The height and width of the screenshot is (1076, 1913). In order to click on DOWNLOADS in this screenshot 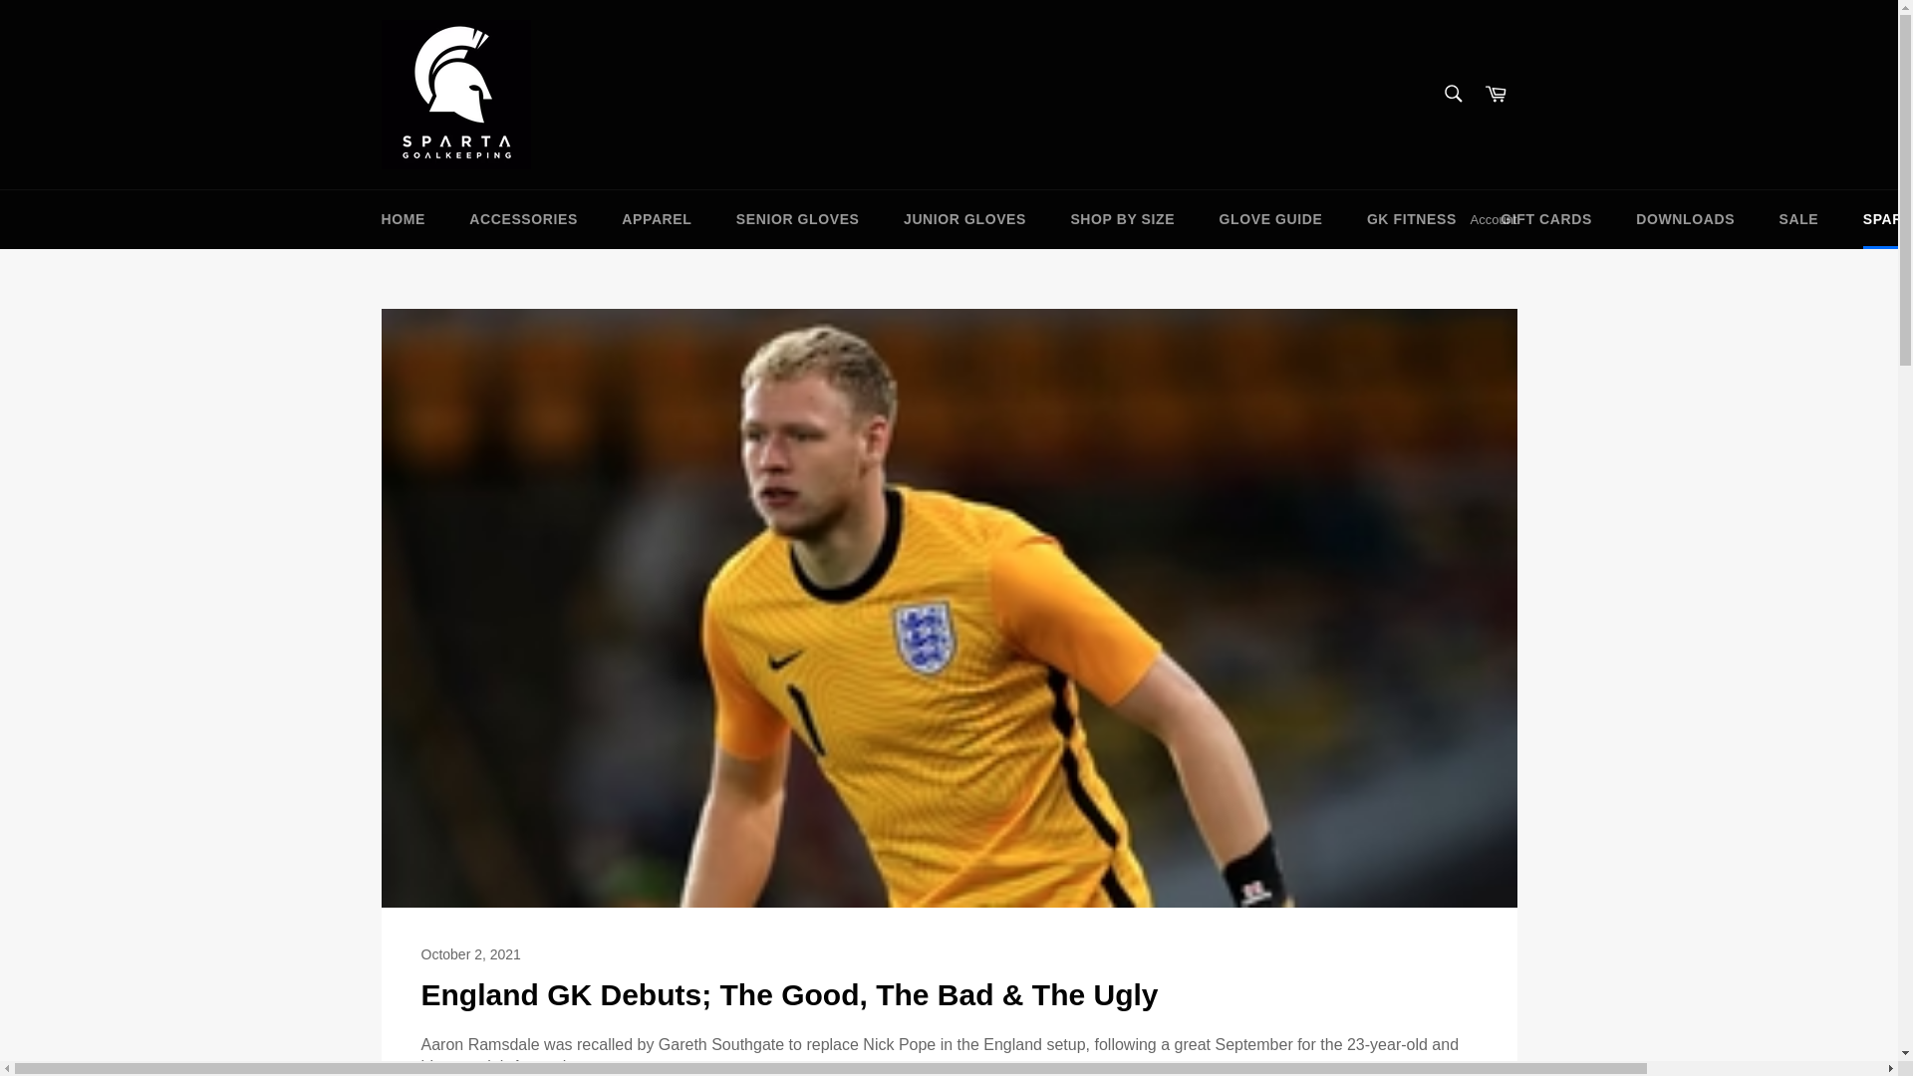, I will do `click(1685, 219)`.